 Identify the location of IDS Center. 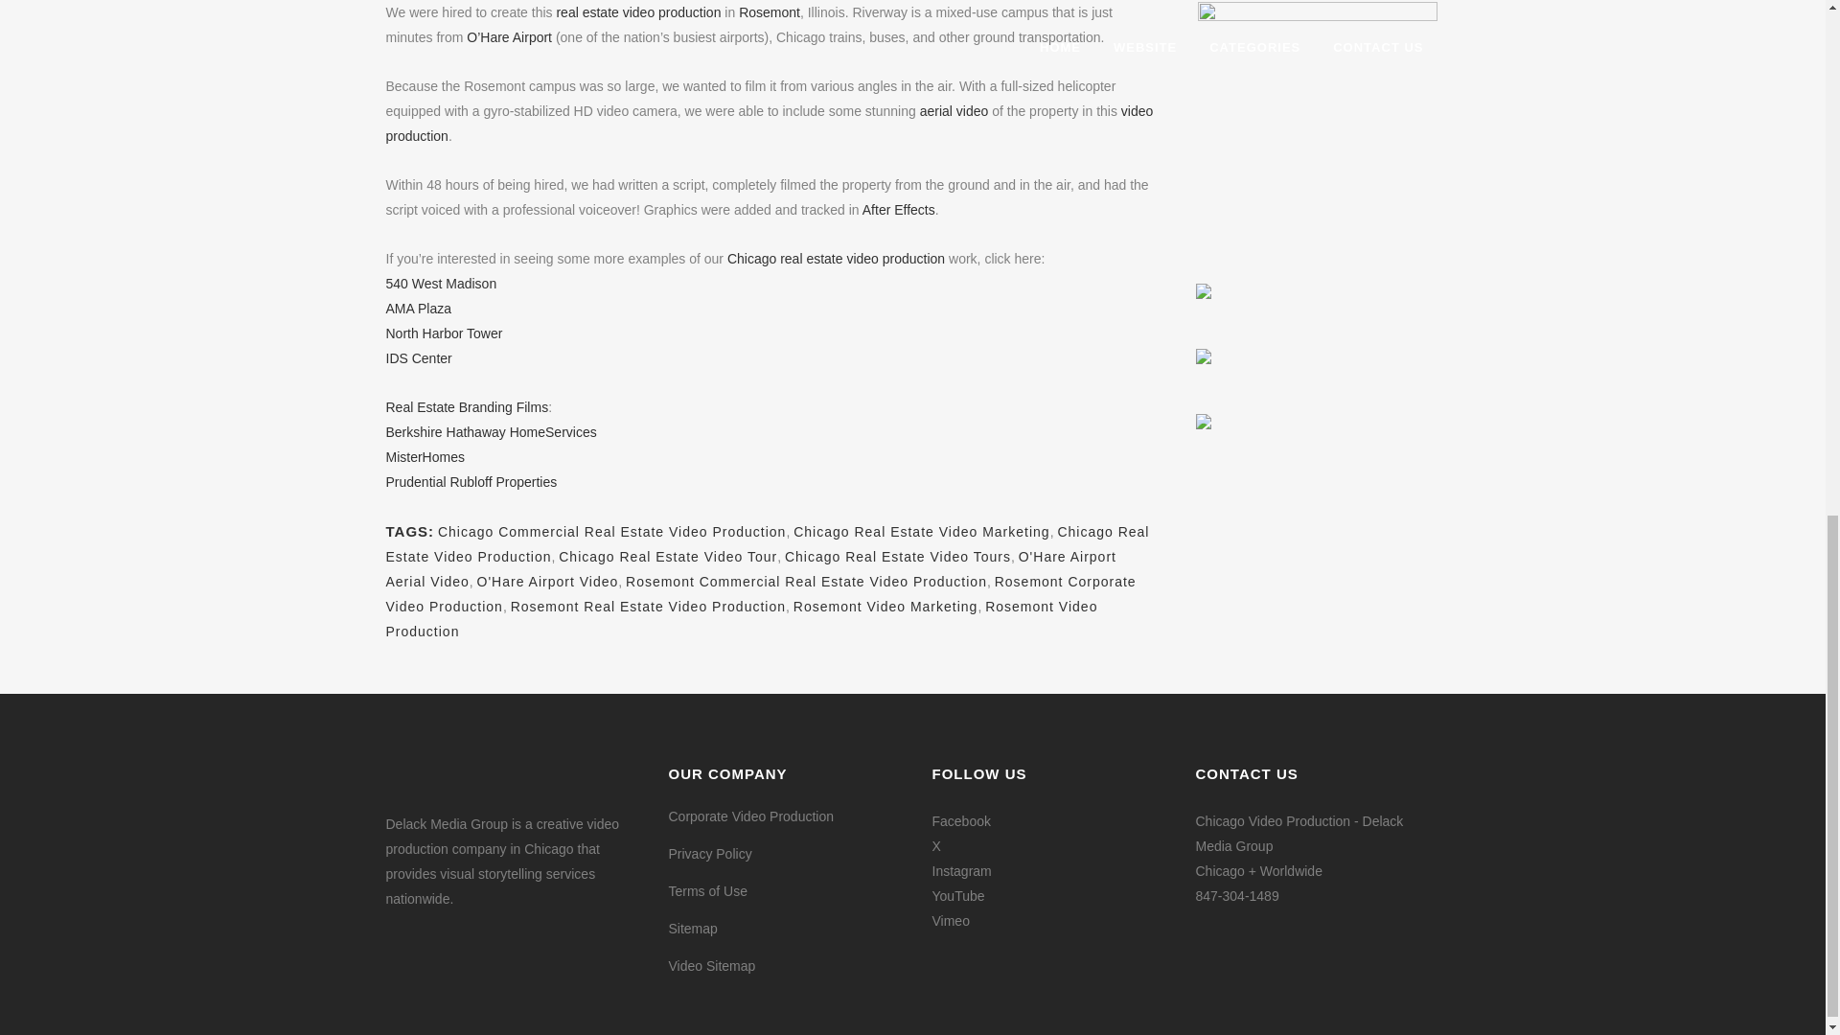
(418, 358).